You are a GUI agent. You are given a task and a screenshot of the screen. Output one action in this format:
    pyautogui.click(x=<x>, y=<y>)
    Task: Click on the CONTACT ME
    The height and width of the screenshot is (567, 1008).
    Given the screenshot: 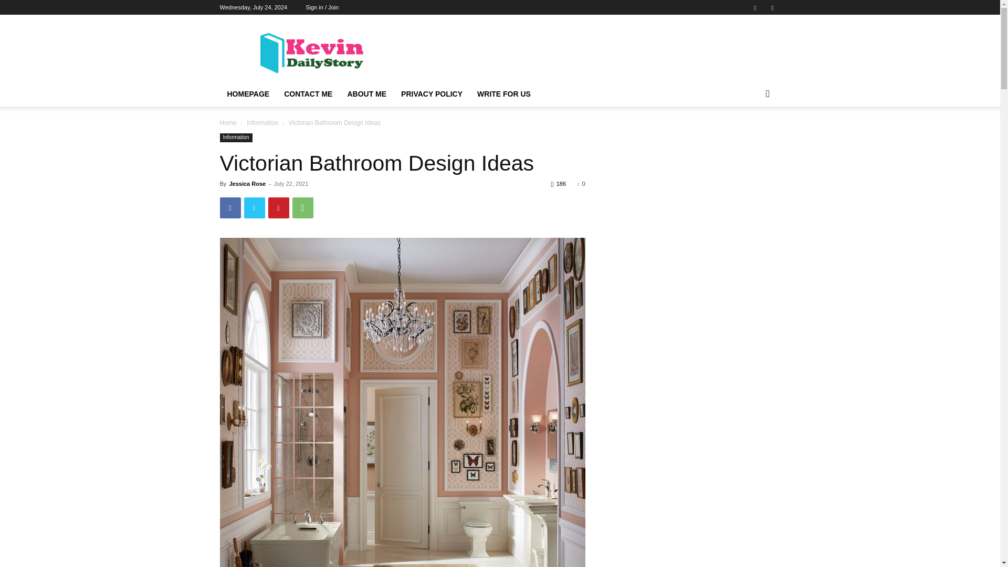 What is the action you would take?
    pyautogui.click(x=308, y=94)
    